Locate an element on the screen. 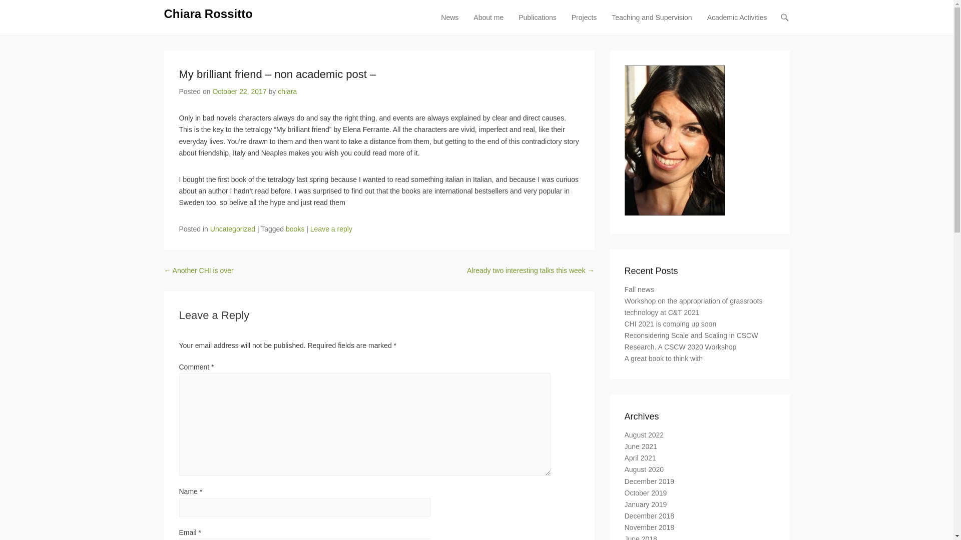 The image size is (961, 540). October 22, 2017 is located at coordinates (239, 91).